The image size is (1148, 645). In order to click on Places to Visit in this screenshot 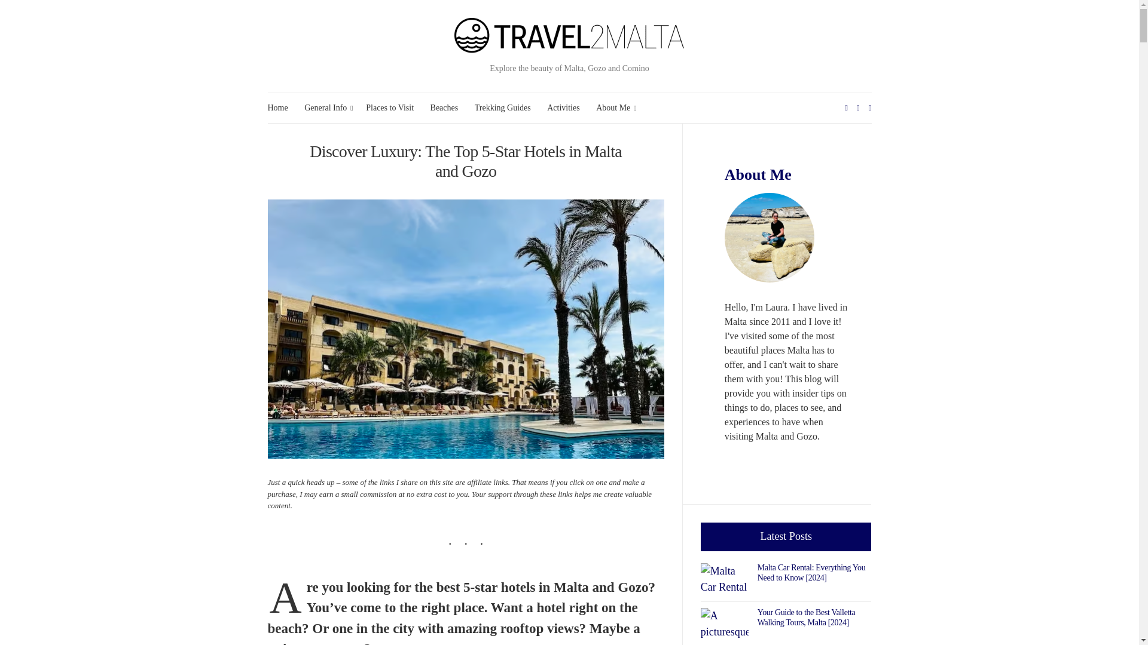, I will do `click(390, 107)`.